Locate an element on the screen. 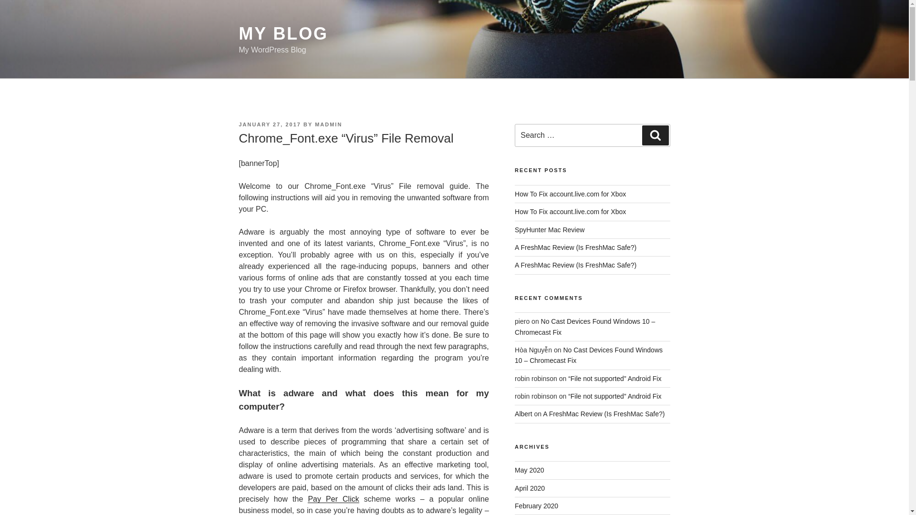 This screenshot has width=916, height=515. Pay Per Click is located at coordinates (333, 499).